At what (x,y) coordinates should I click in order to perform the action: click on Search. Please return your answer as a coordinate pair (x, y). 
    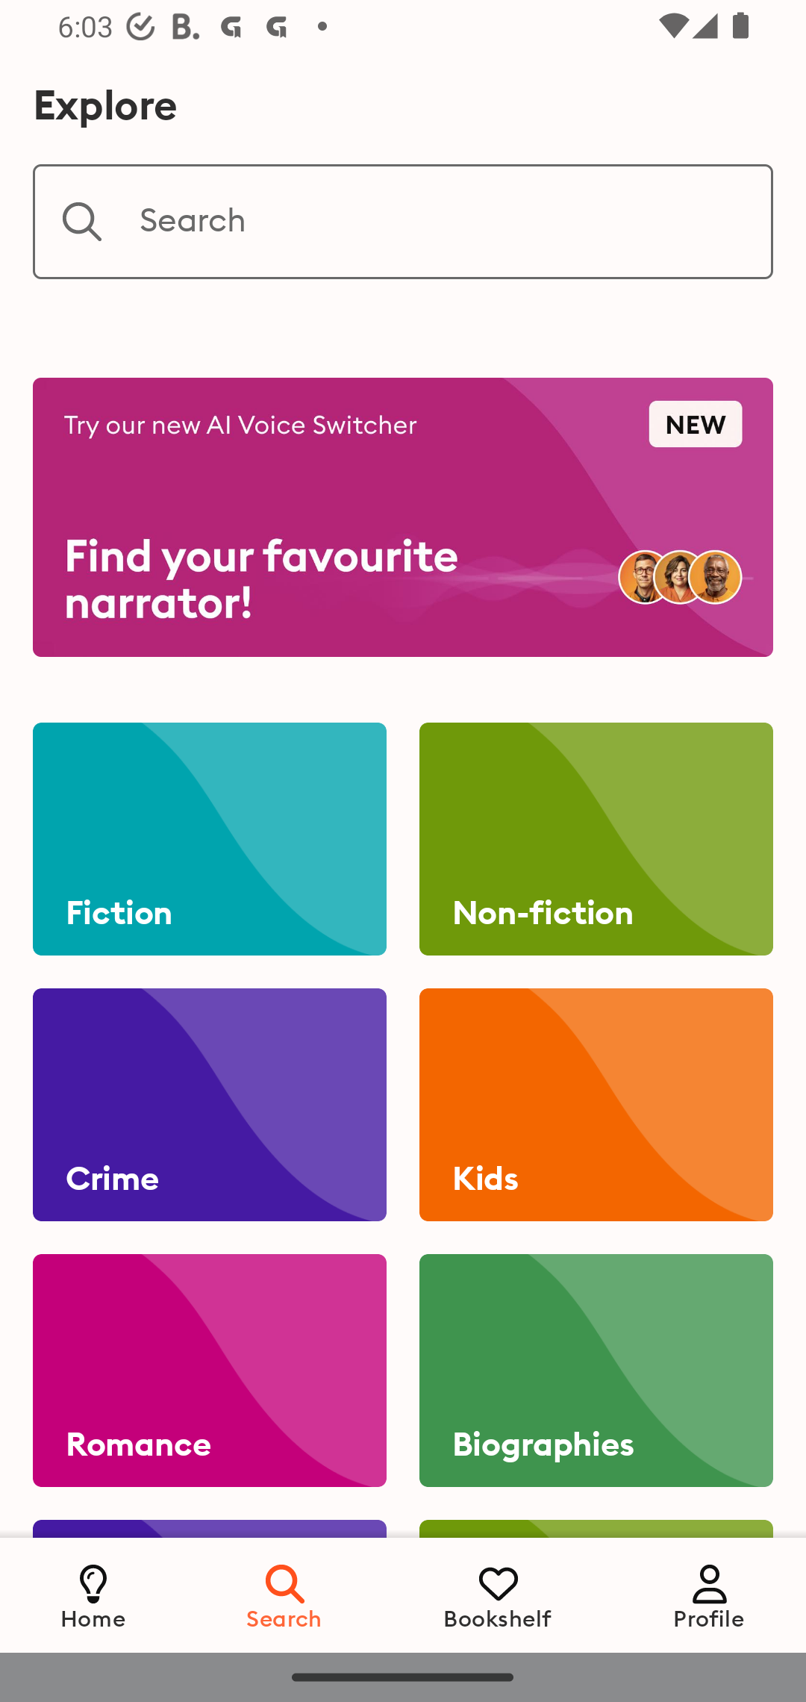
    Looking at the image, I should click on (285, 1595).